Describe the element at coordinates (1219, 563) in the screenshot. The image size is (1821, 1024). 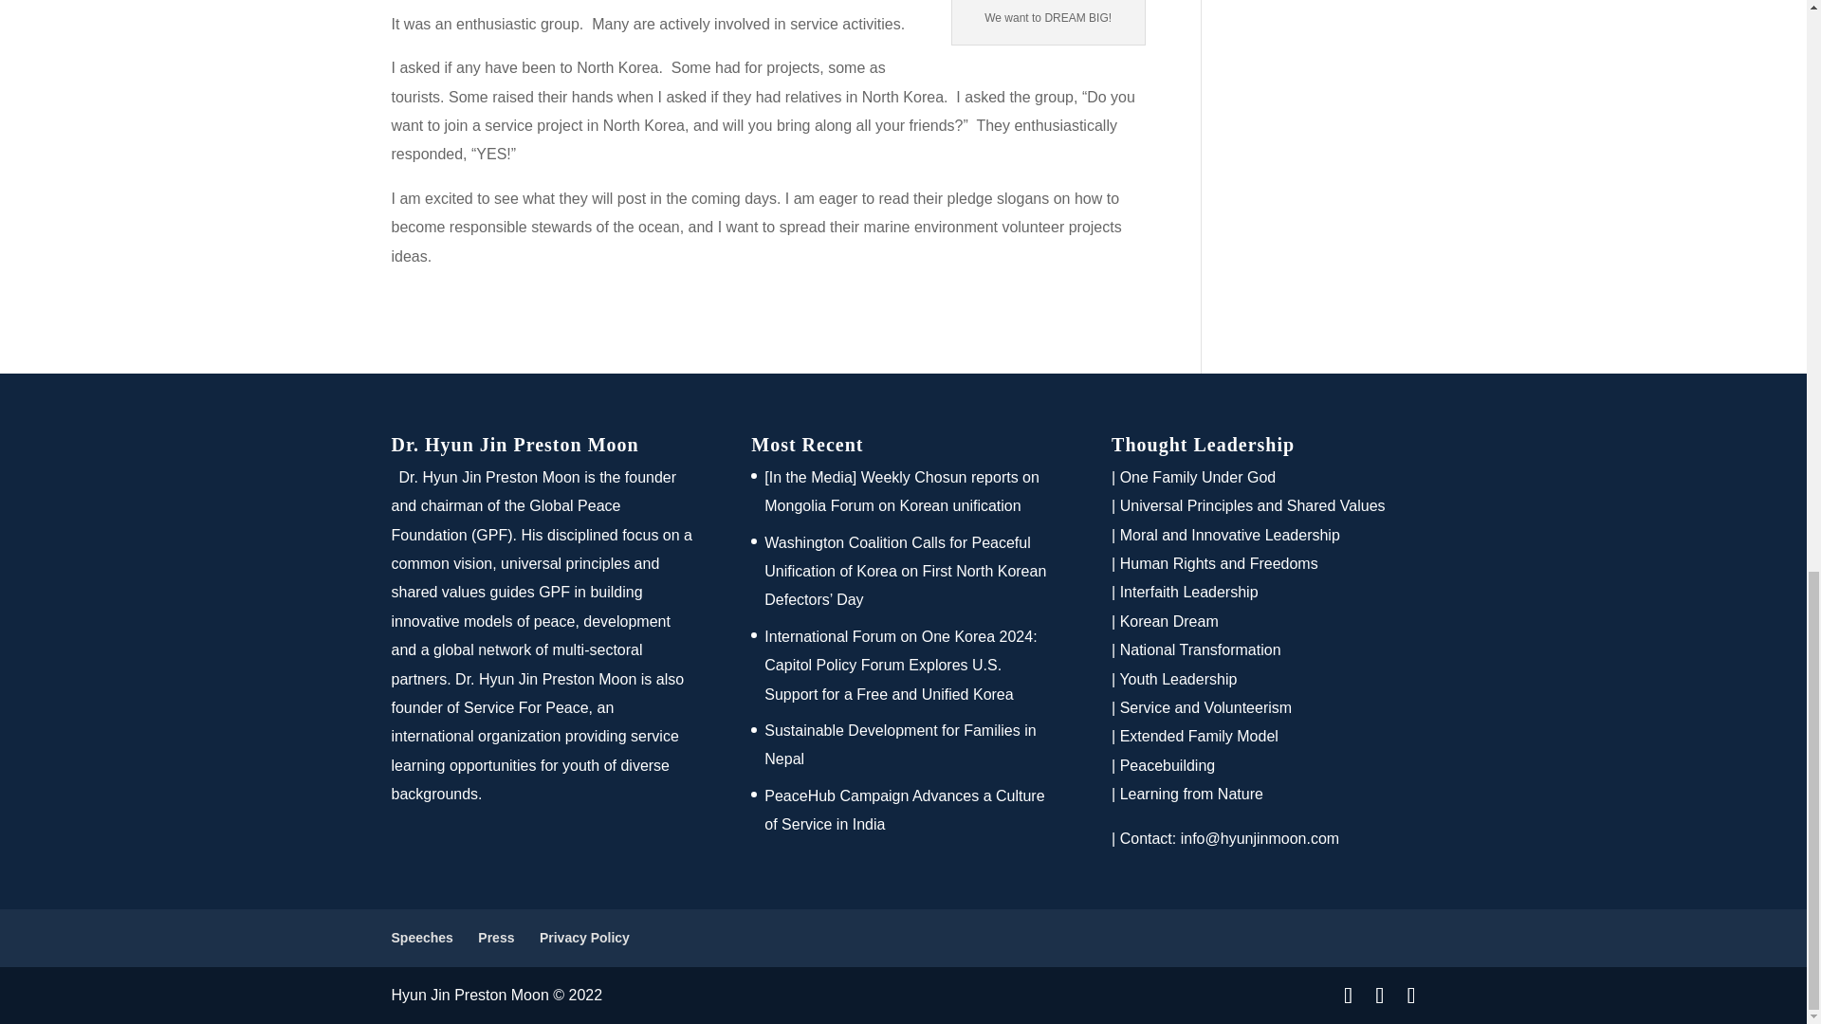
I see `Human Rights and Freedoms` at that location.